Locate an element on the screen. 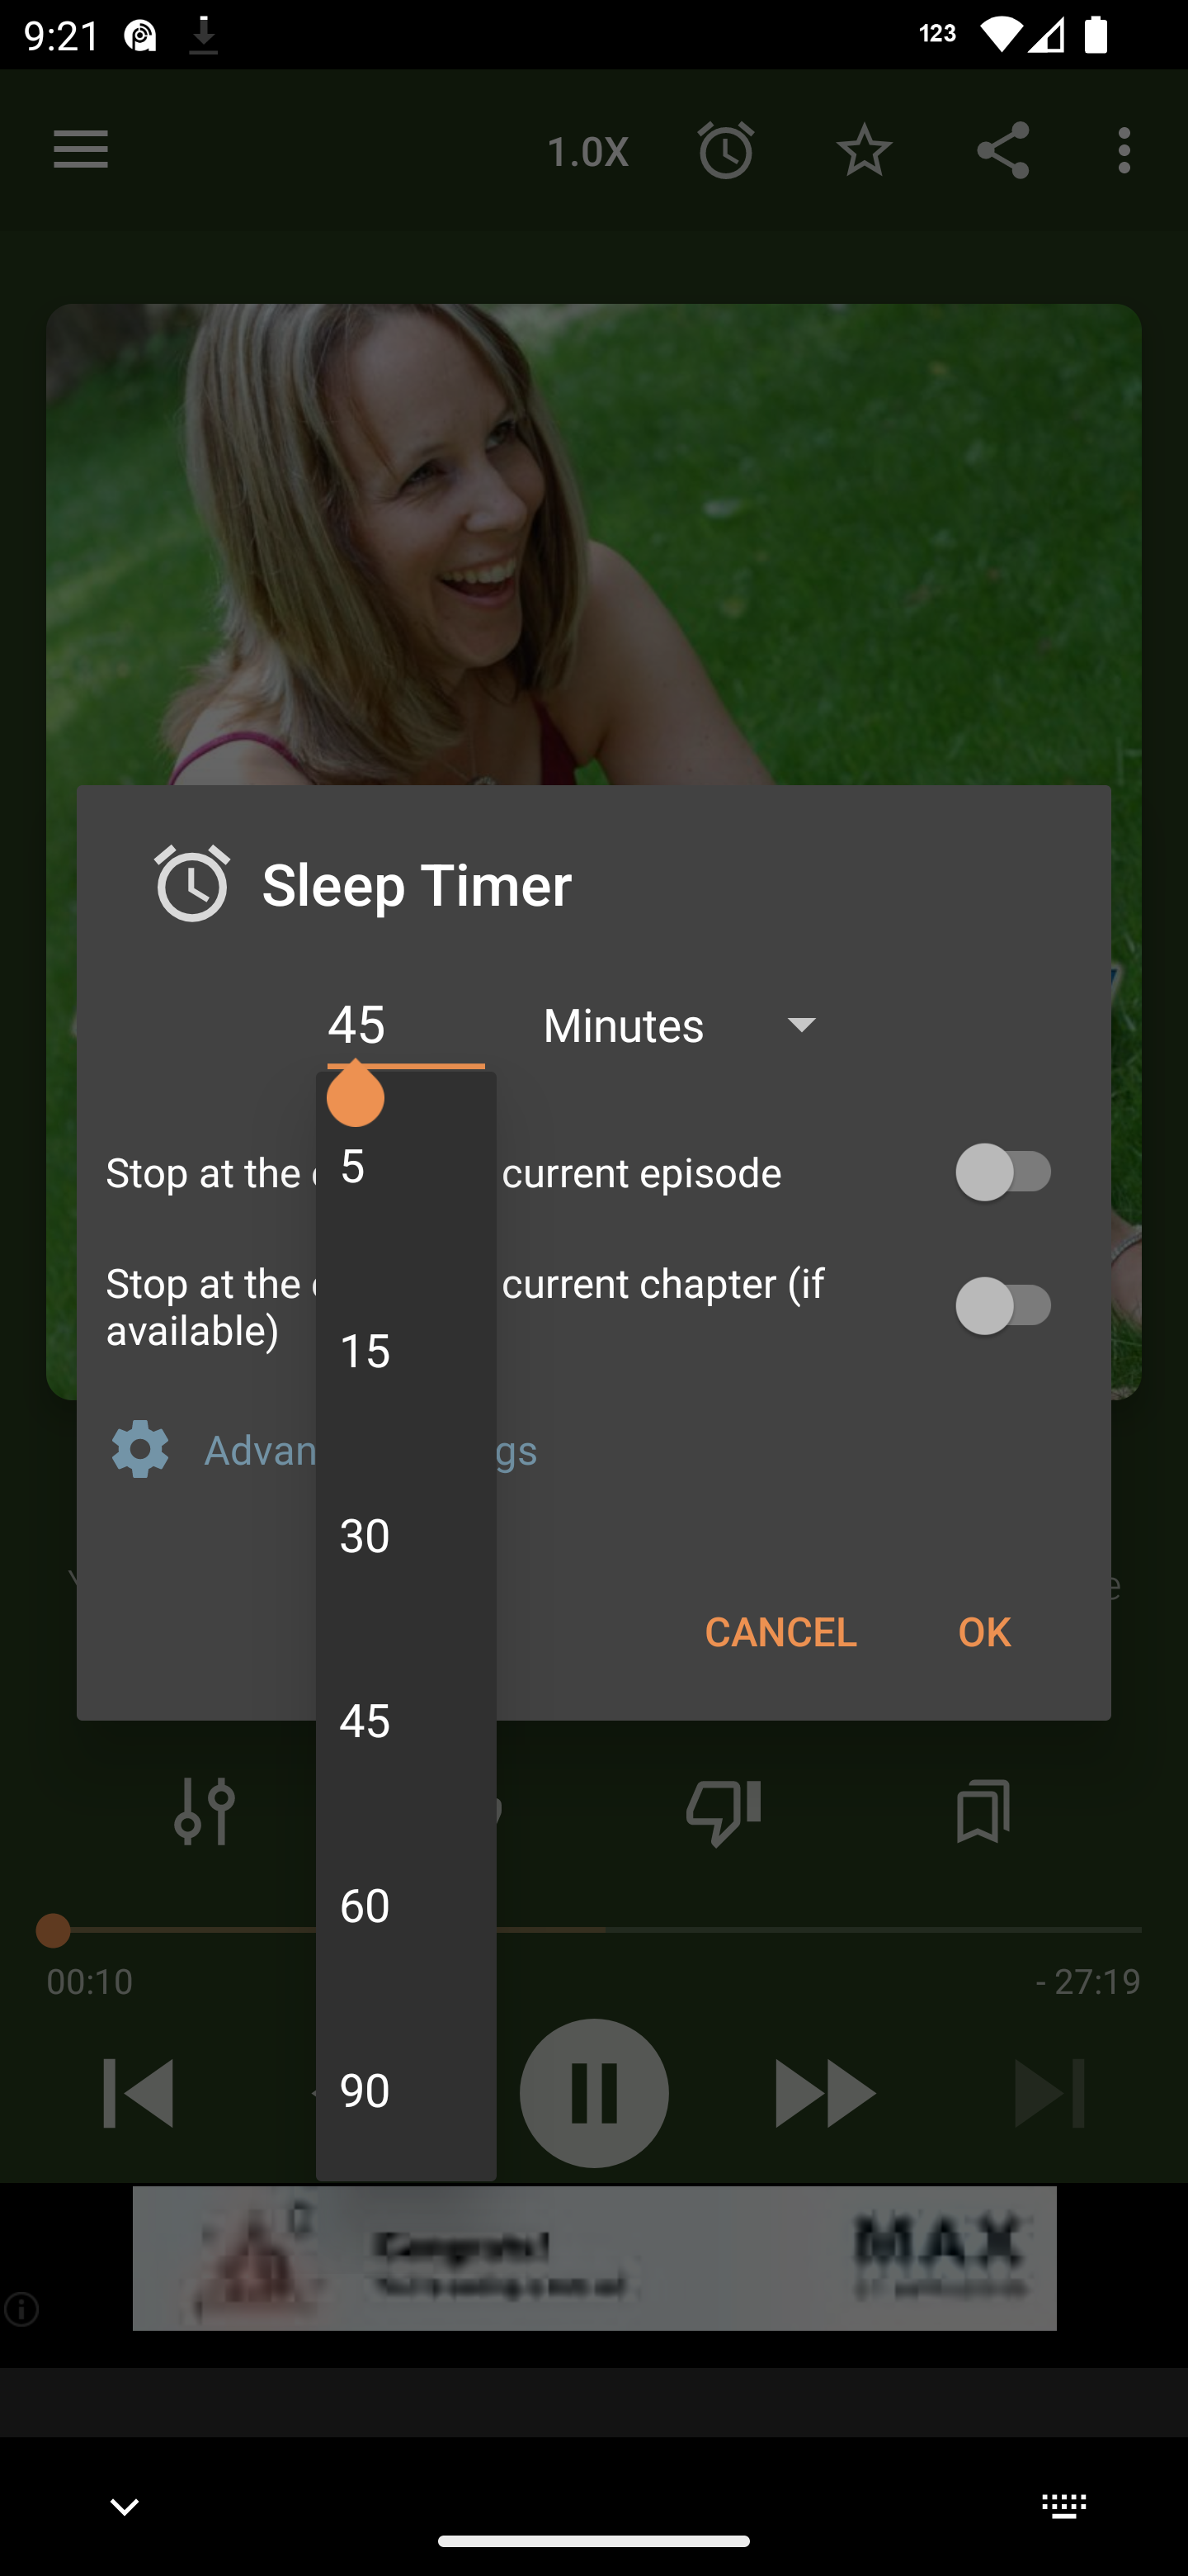 The image size is (1188, 2576). Stop at the end of the current episode is located at coordinates (594, 1172).